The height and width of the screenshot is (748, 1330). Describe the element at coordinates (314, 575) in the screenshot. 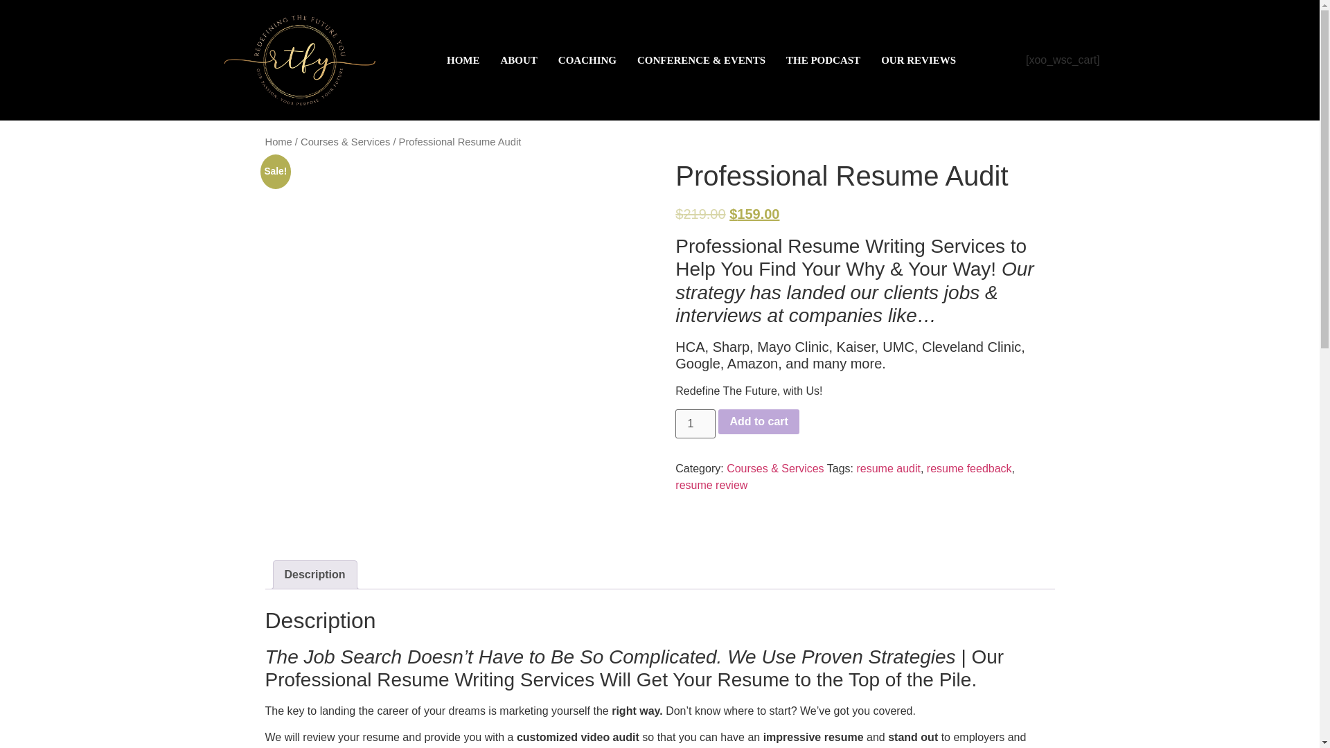

I see `Description` at that location.